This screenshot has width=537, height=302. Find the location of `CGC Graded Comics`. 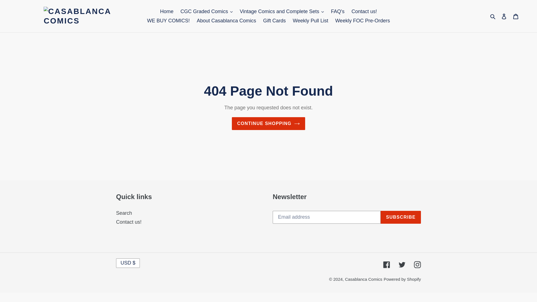

CGC Graded Comics is located at coordinates (206, 11).